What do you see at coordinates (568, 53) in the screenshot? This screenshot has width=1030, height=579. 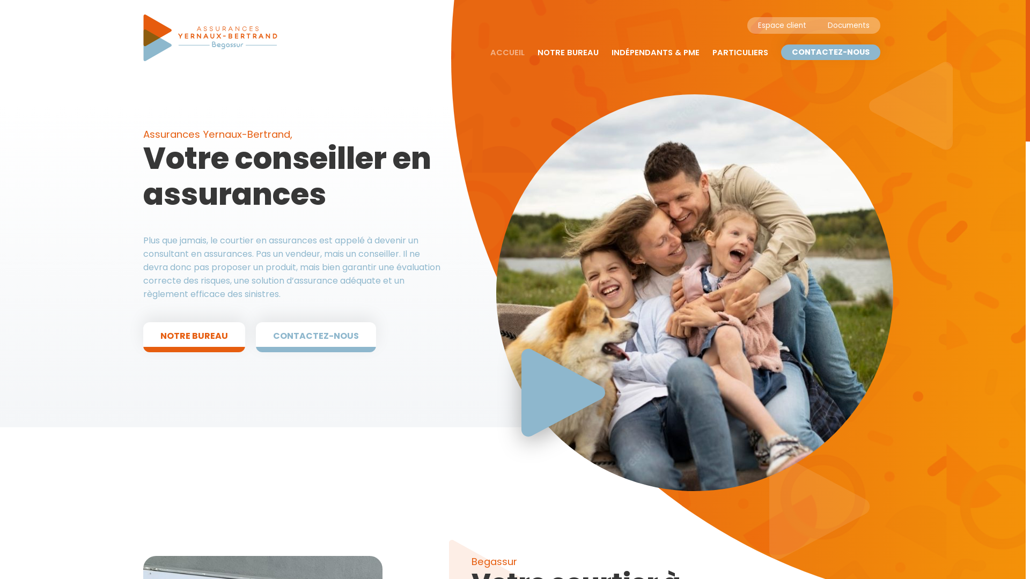 I see `NOTRE BUREAU` at bounding box center [568, 53].